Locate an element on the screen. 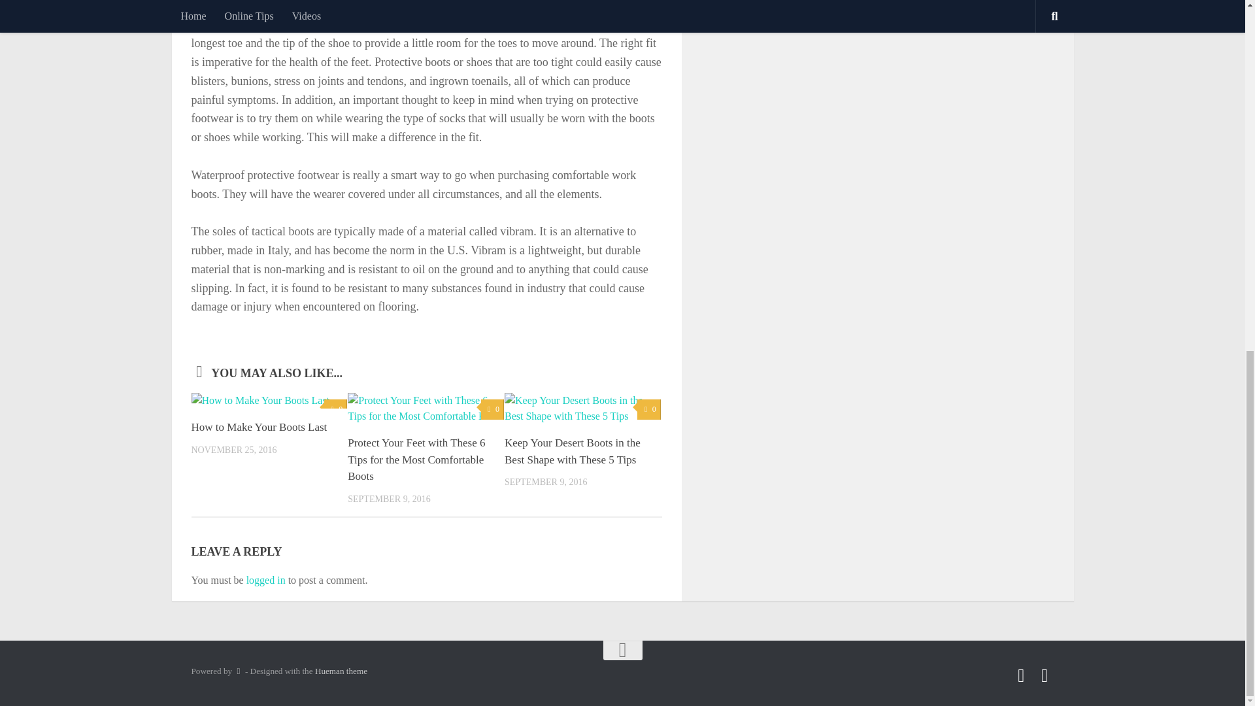 The height and width of the screenshot is (706, 1255). logged in is located at coordinates (265, 580).